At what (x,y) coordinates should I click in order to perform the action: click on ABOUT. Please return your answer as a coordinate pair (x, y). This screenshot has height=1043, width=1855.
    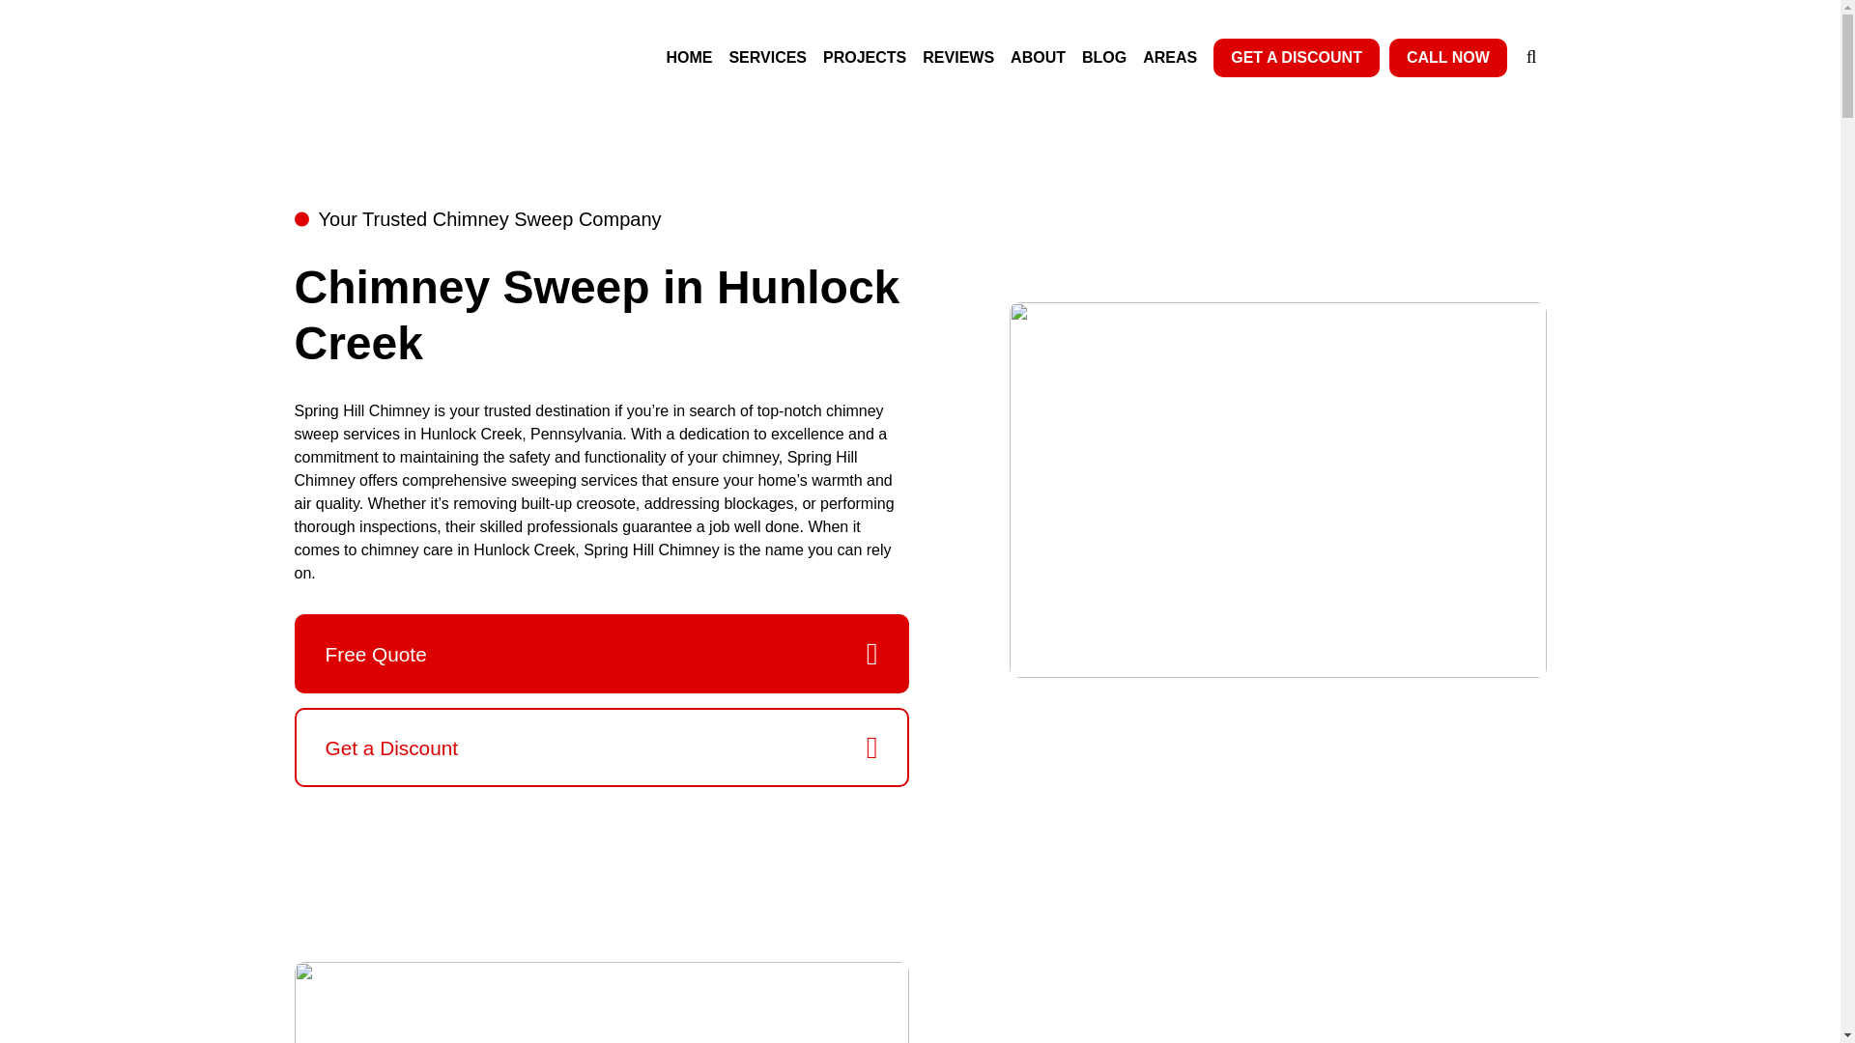
    Looking at the image, I should click on (1038, 58).